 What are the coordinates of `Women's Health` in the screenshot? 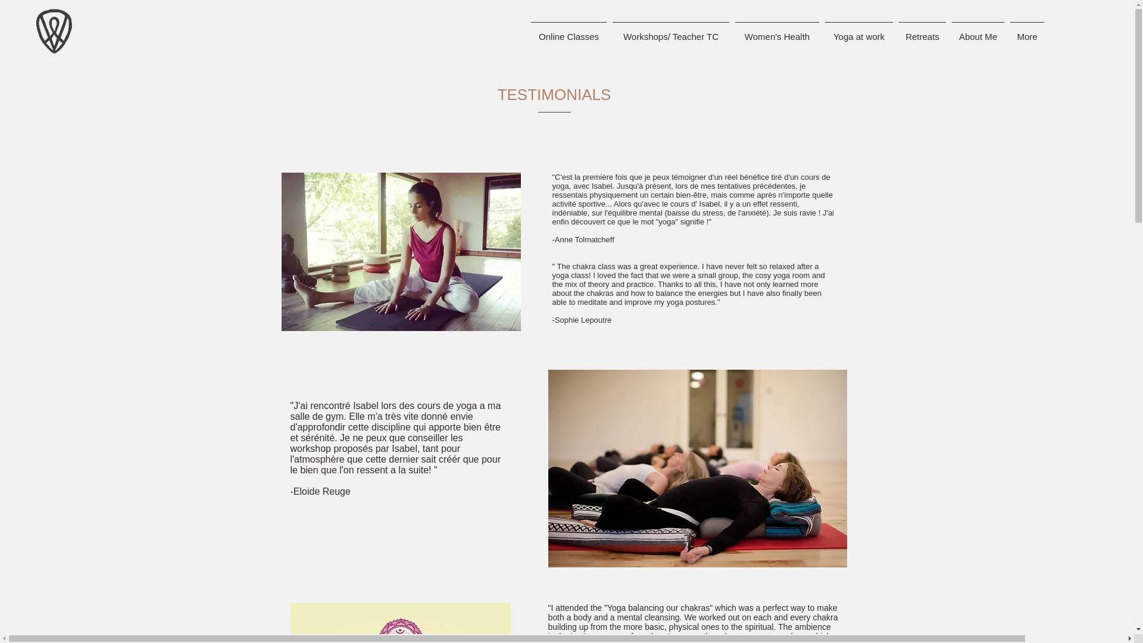 It's located at (777, 31).